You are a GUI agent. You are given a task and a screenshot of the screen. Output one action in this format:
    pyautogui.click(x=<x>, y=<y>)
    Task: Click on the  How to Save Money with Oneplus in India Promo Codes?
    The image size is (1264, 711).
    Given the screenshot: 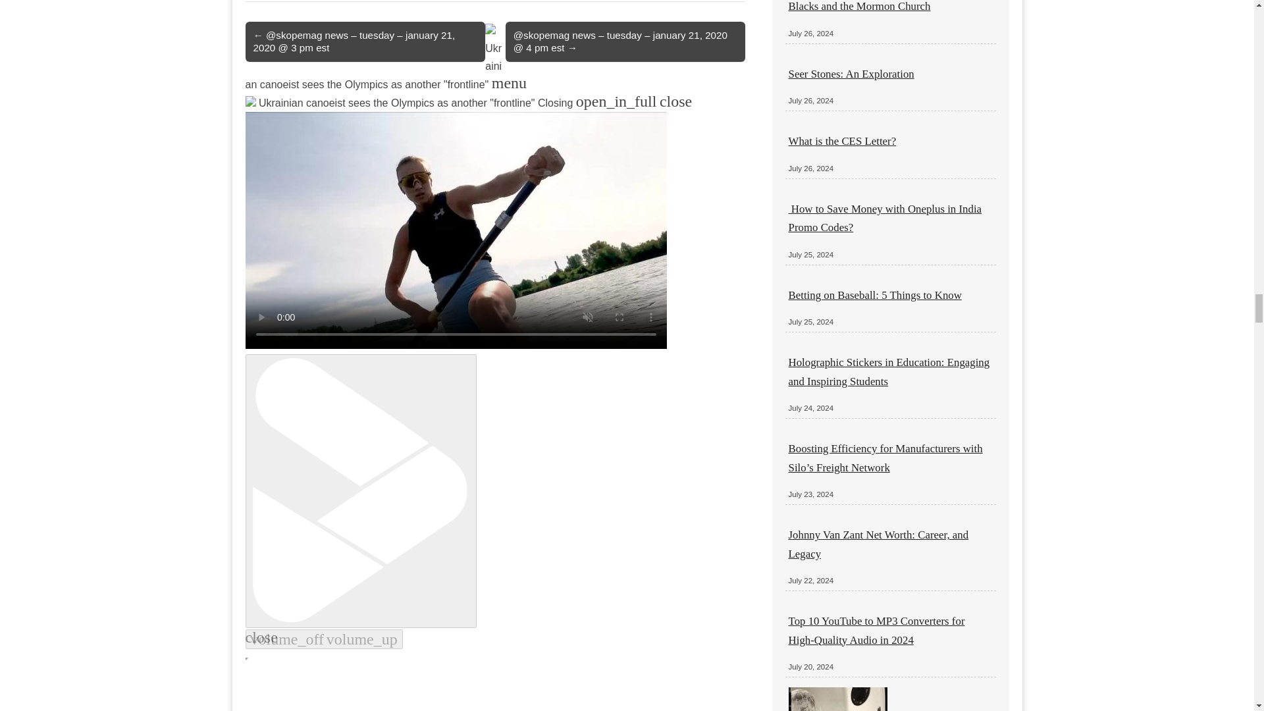 What is the action you would take?
    pyautogui.click(x=885, y=218)
    